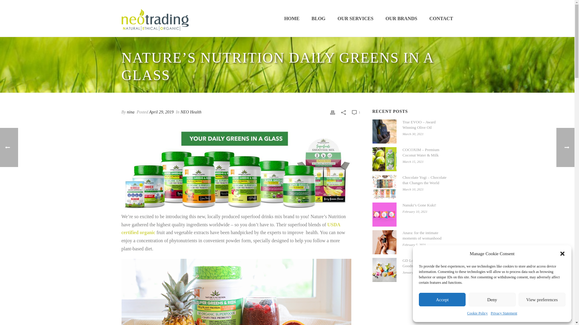 The height and width of the screenshot is (325, 579). What do you see at coordinates (384, 270) in the screenshot?
I see `GD Logs Loaded with Goodness!` at bounding box center [384, 270].